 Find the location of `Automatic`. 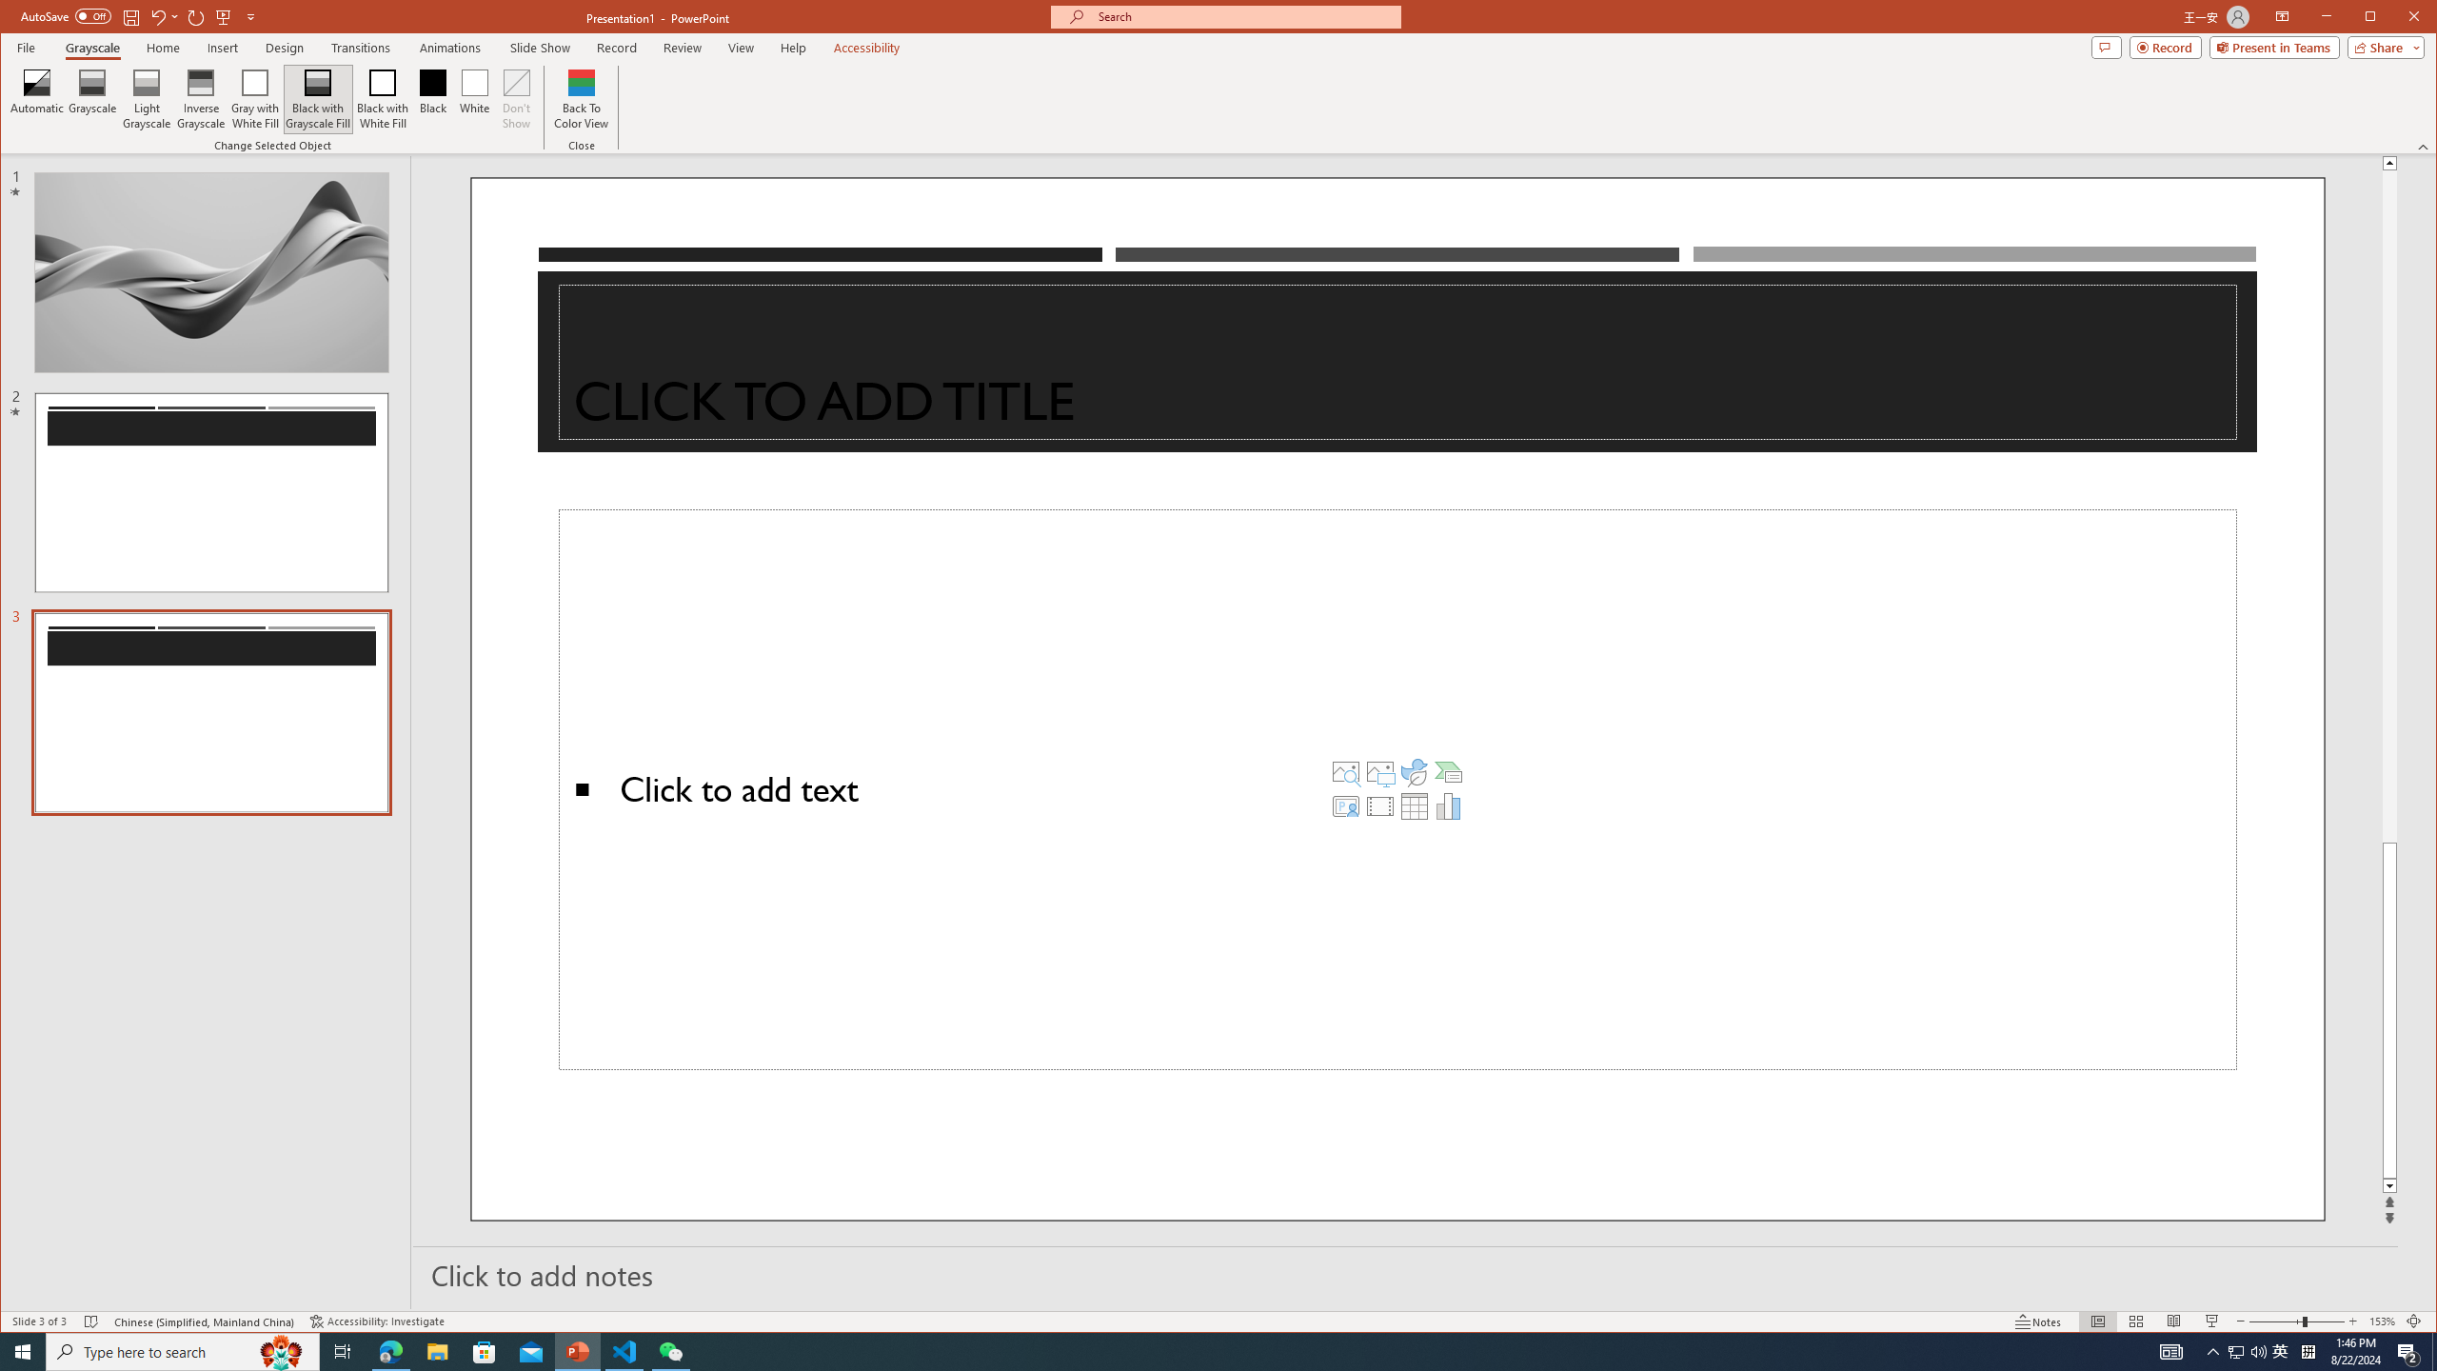

Automatic is located at coordinates (38, 99).